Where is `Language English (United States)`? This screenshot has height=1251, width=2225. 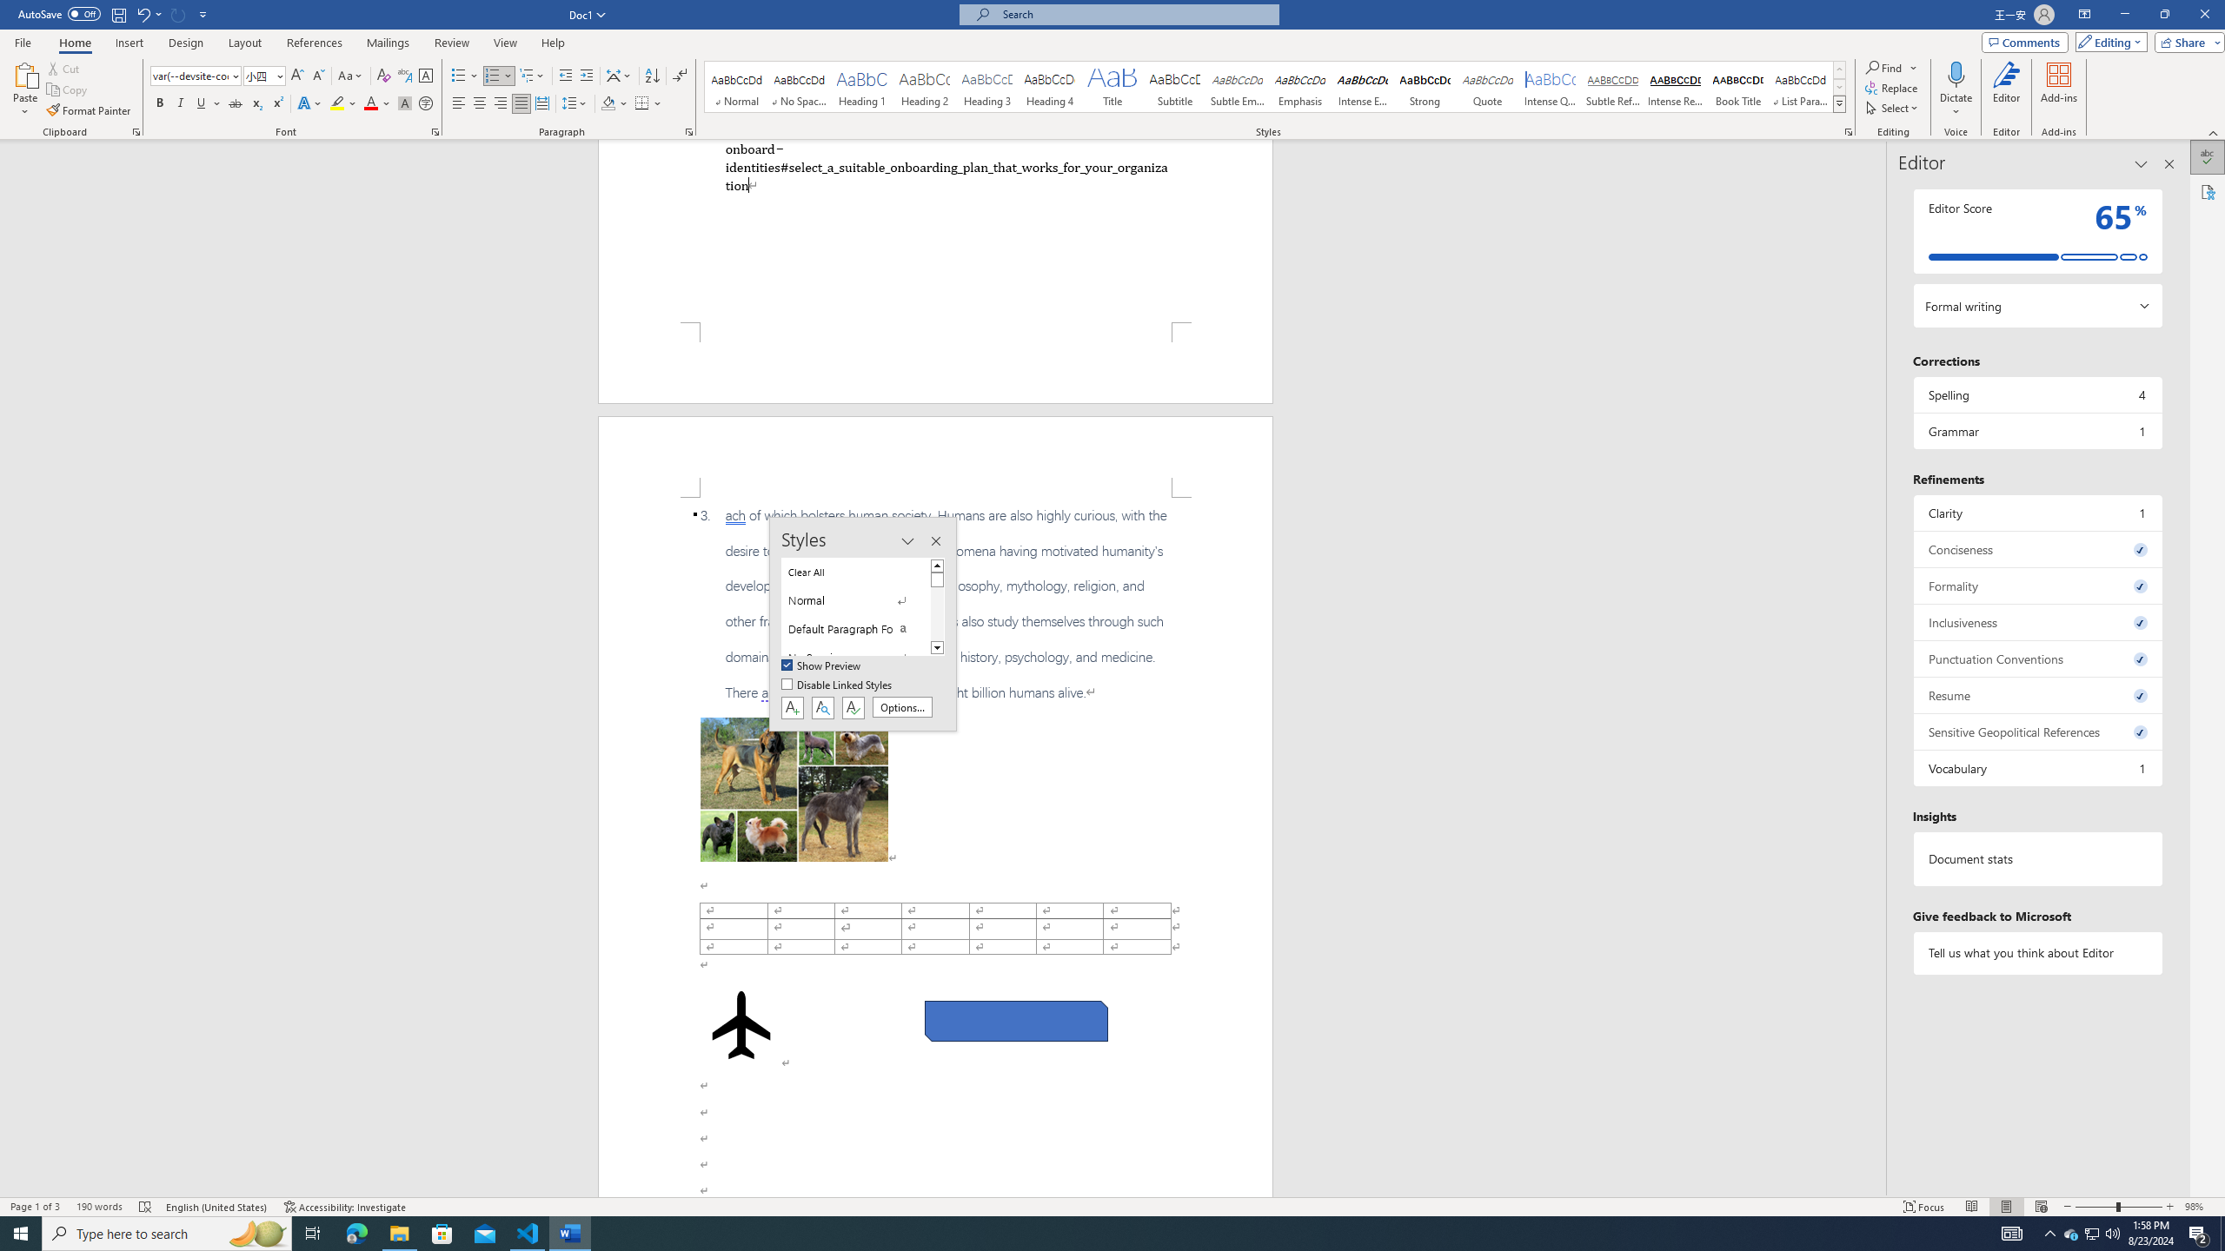 Language English (United States) is located at coordinates (216, 1207).